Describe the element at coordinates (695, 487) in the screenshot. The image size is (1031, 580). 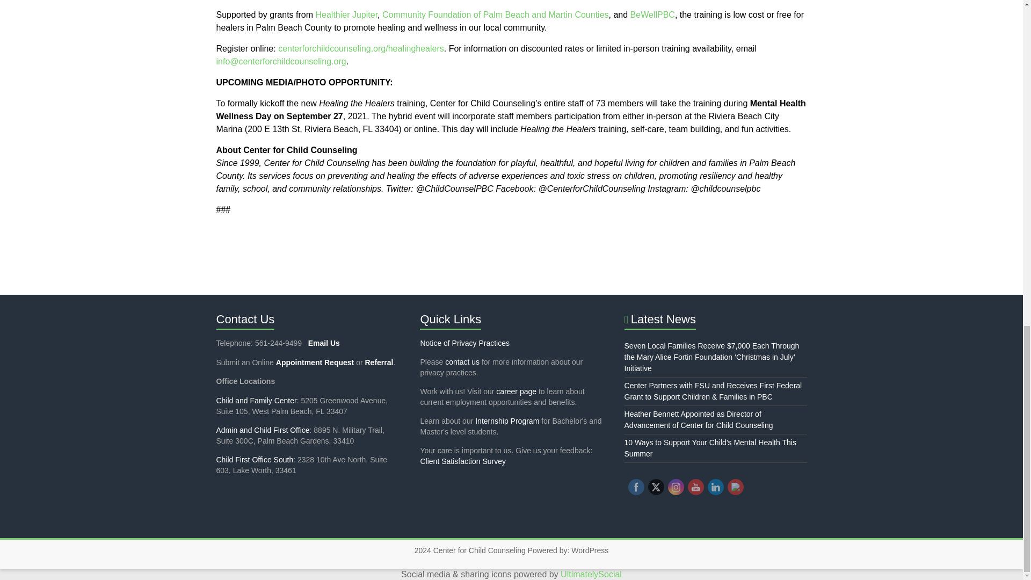
I see `YouTube` at that location.